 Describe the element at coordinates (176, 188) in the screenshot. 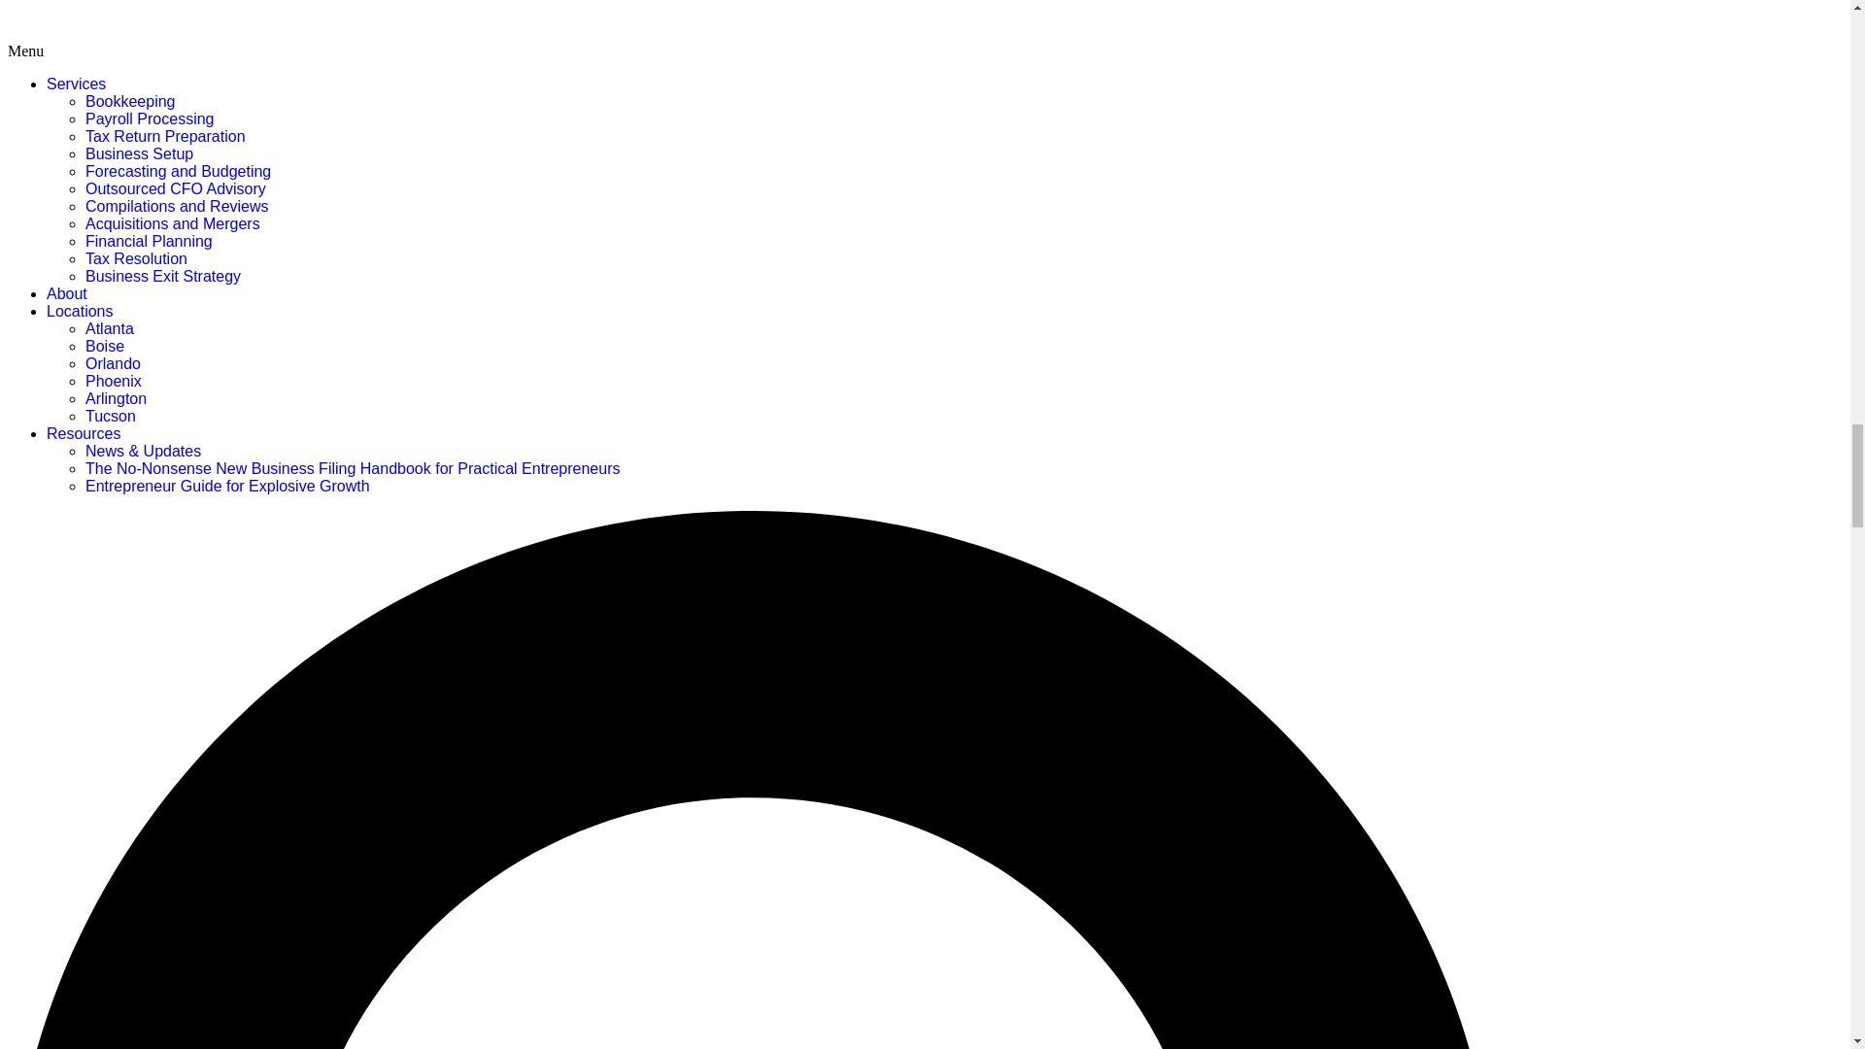

I see `Outsourced CFO Advisory` at that location.